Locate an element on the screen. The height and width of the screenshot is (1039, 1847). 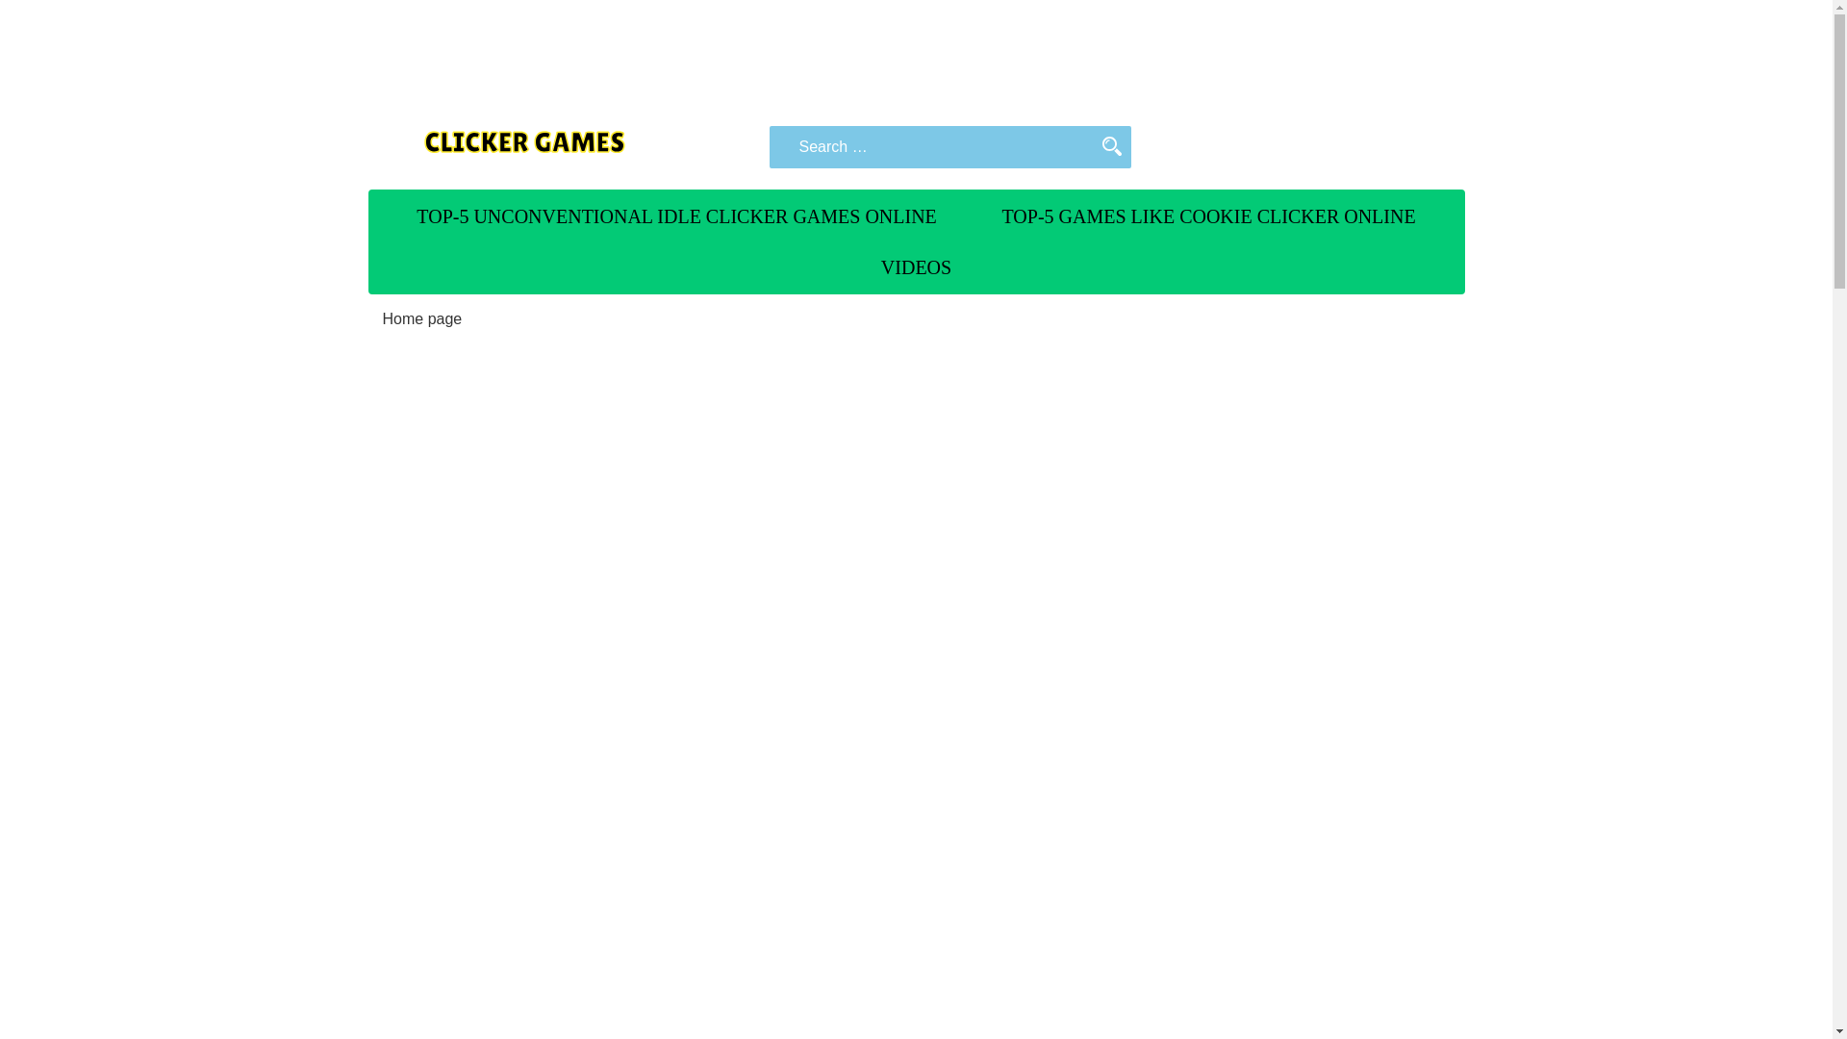
TOP-5 GAMES LIKE COOKIE CLICKER ONLINE is located at coordinates (1208, 215).